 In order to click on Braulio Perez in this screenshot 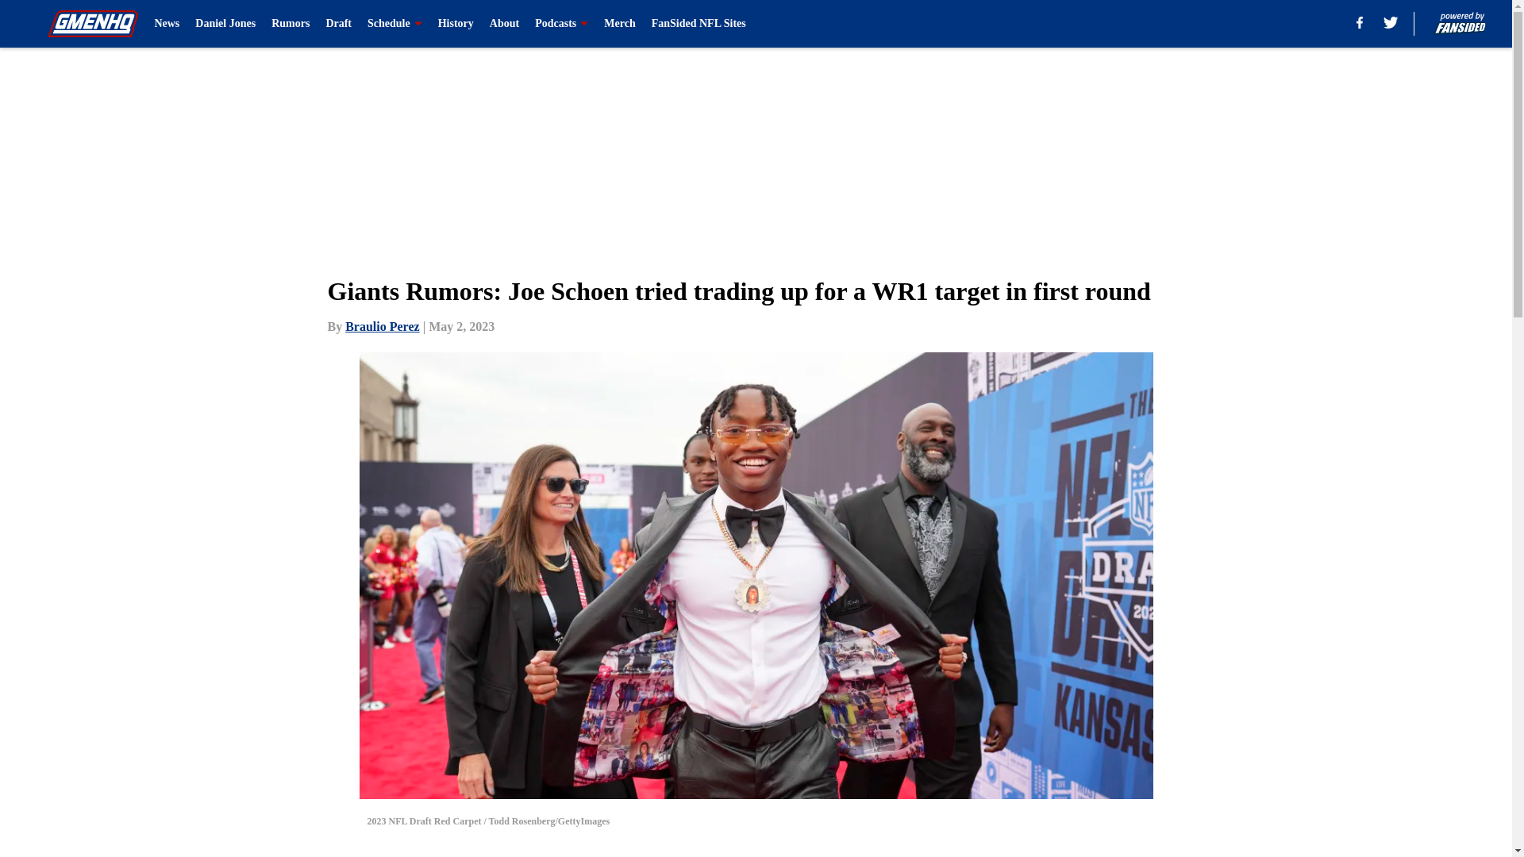, I will do `click(383, 326)`.